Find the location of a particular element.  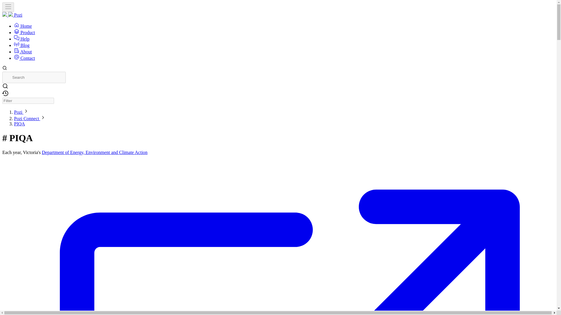

Product is located at coordinates (25, 32).